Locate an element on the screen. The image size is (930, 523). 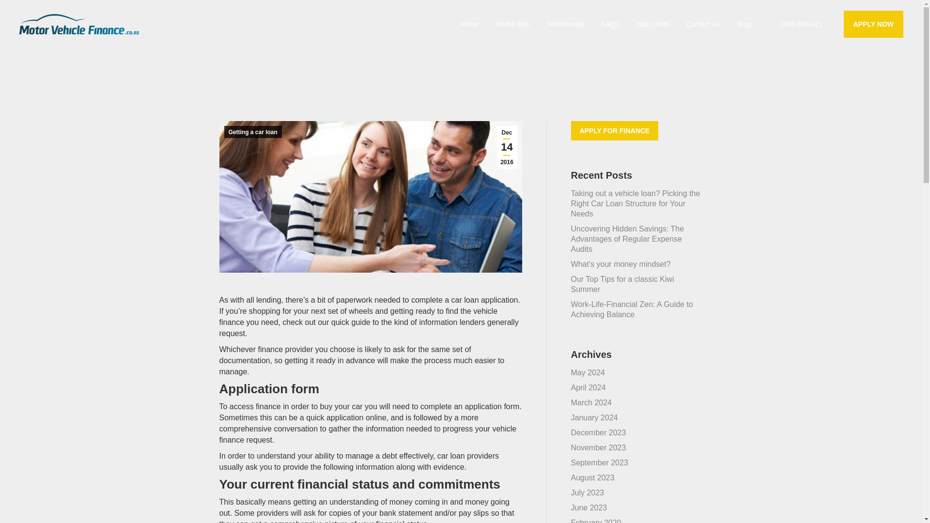
Getting a car loan is located at coordinates (253, 132).